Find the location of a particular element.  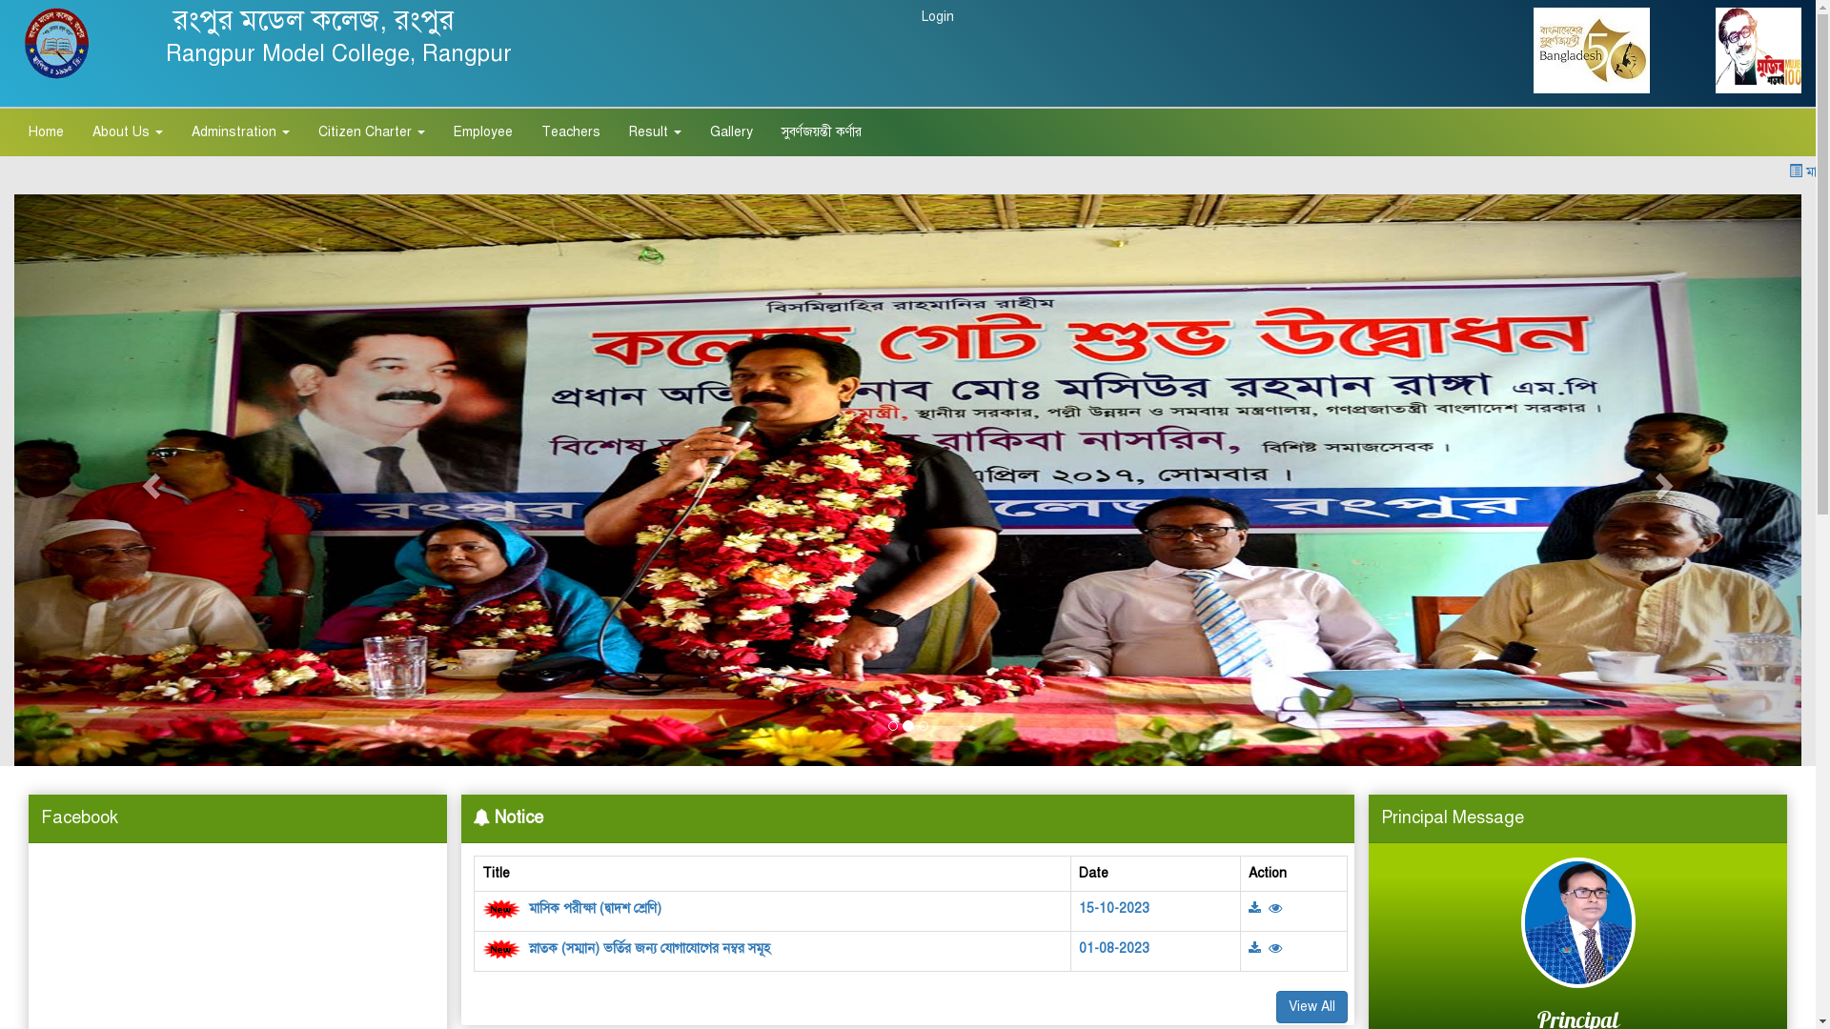

Result is located at coordinates (656, 132).